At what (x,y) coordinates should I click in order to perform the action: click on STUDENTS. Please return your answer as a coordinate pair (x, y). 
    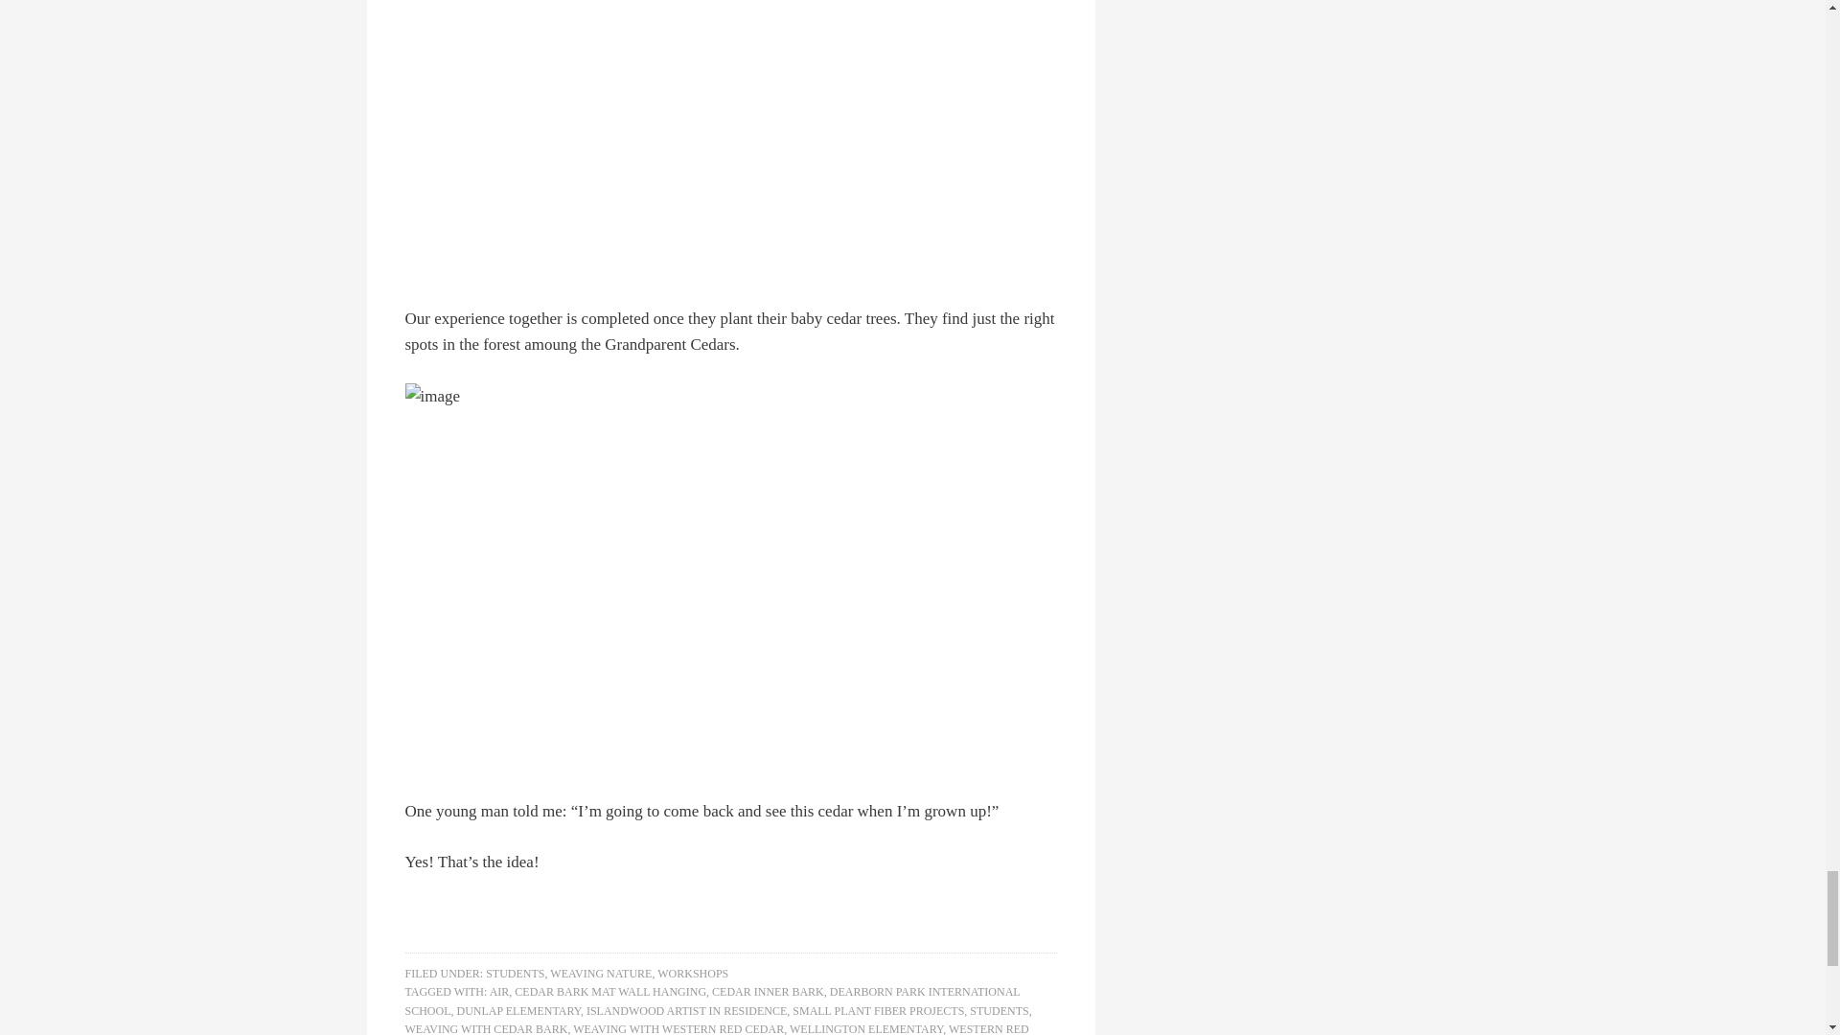
    Looking at the image, I should click on (515, 973).